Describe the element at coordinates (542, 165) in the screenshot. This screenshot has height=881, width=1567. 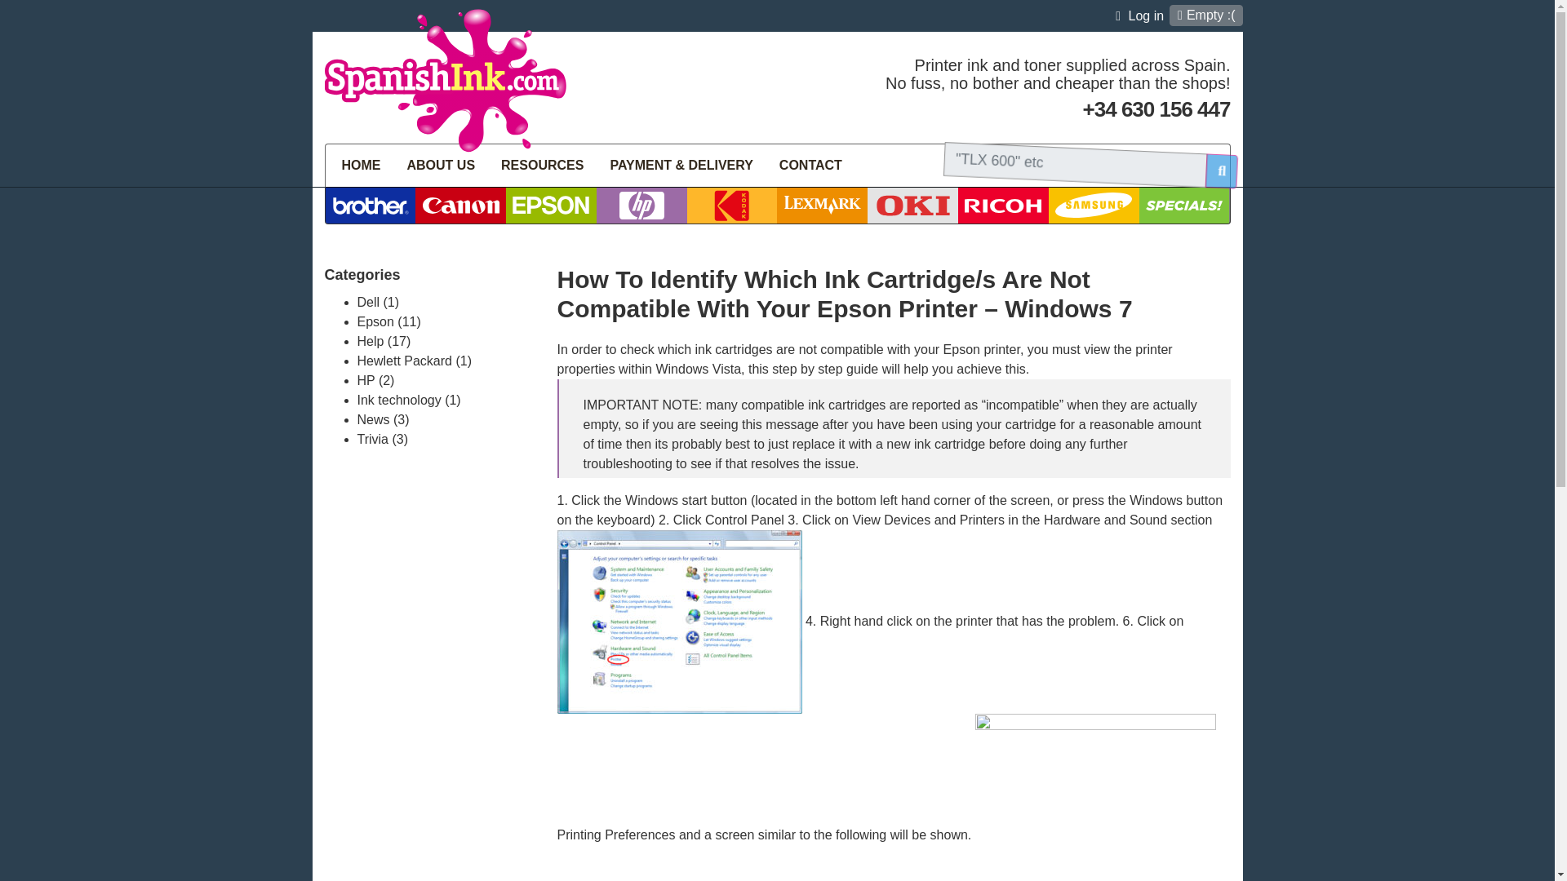
I see `RESOURCES` at that location.